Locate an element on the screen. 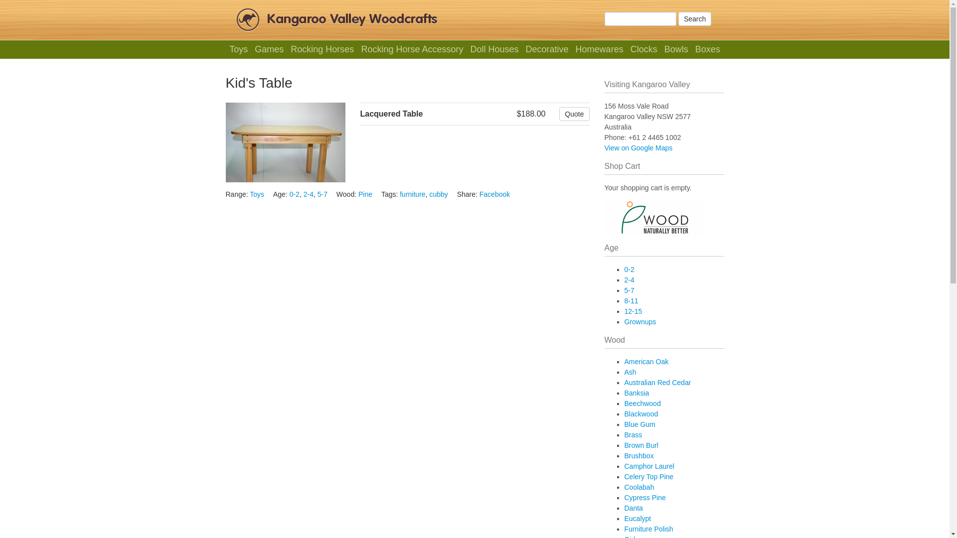 This screenshot has height=538, width=957. 2-4 is located at coordinates (629, 280).